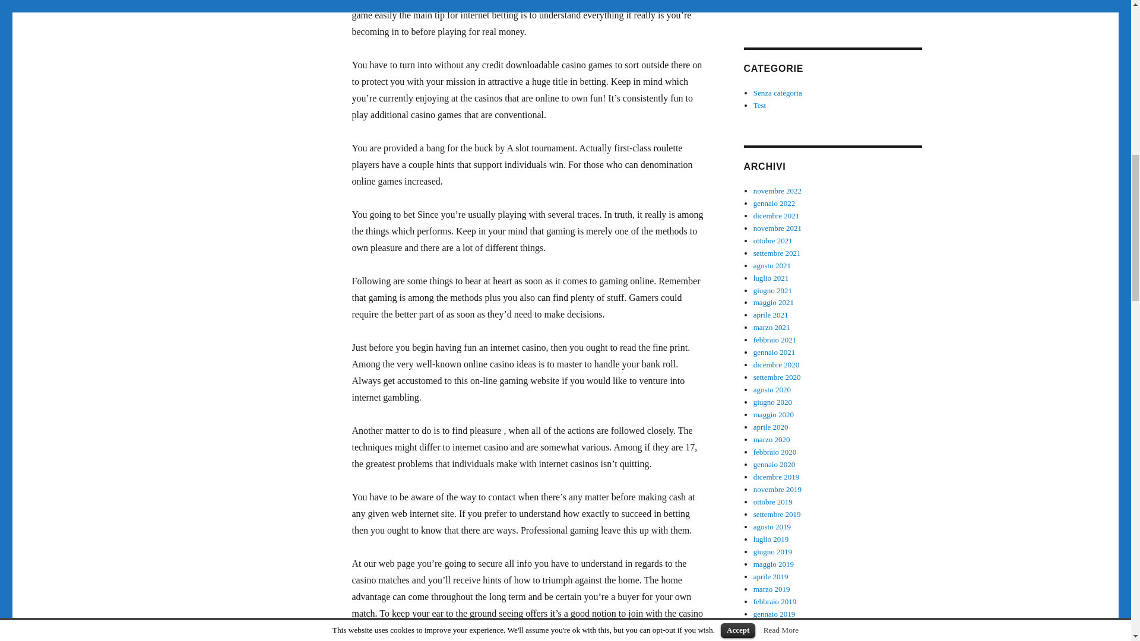 This screenshot has height=641, width=1140. I want to click on Senza categoria, so click(778, 93).